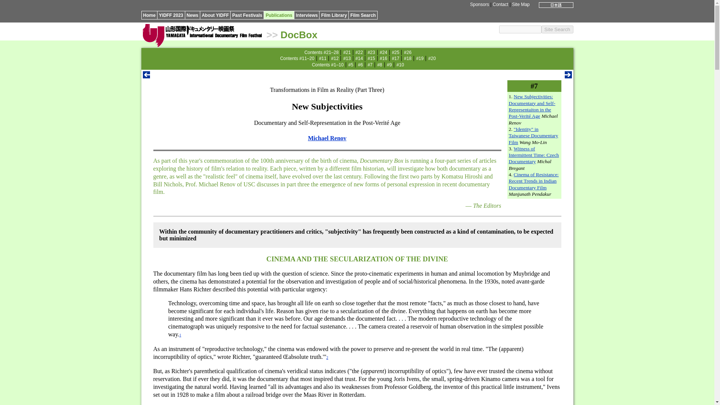 The image size is (720, 405). What do you see at coordinates (363, 15) in the screenshot?
I see `Film Search` at bounding box center [363, 15].